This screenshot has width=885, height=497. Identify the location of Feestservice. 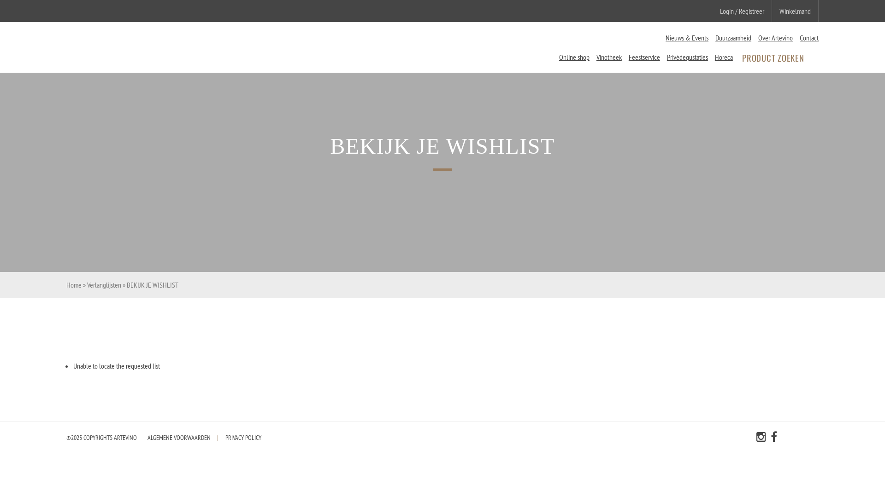
(644, 57).